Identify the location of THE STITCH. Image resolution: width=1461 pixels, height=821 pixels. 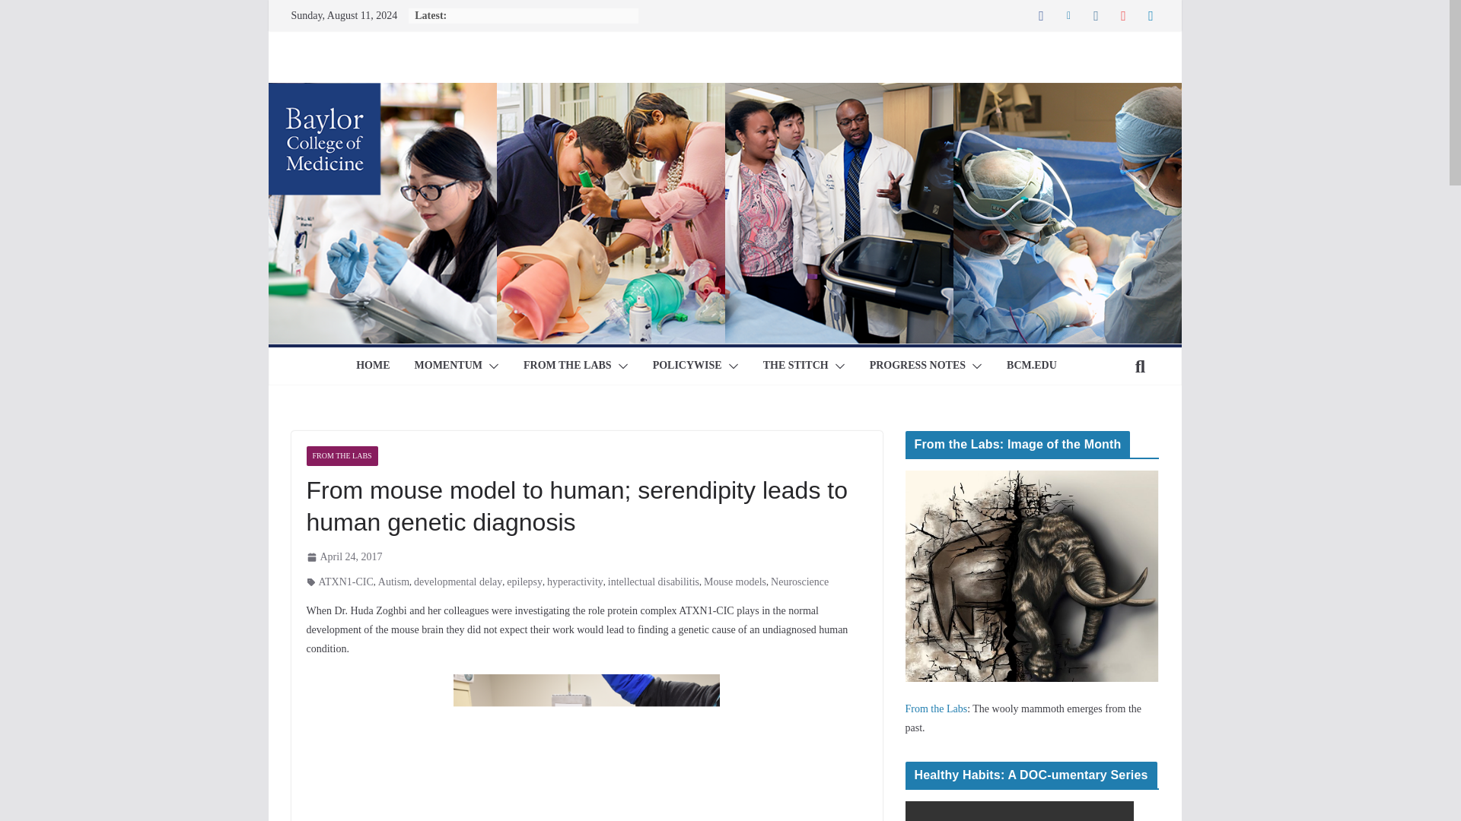
(795, 366).